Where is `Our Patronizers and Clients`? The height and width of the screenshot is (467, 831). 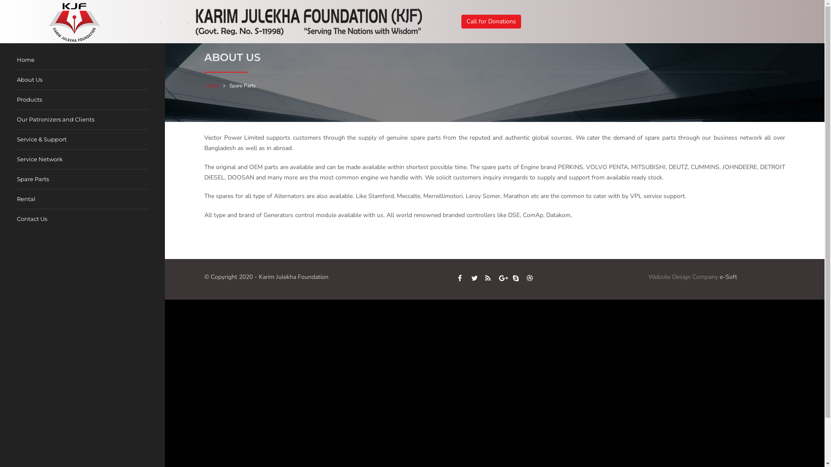
Our Patronizers and Clients is located at coordinates (60, 119).